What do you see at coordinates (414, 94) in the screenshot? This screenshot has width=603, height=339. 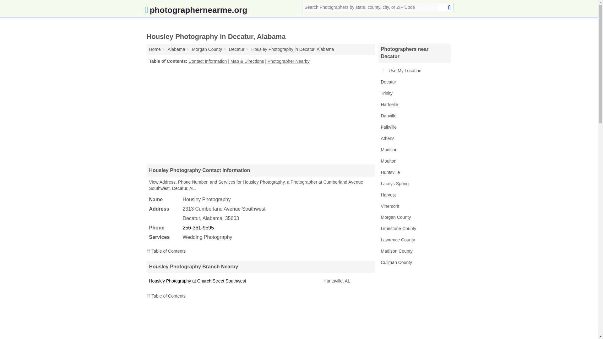 I see `Trinity` at bounding box center [414, 94].